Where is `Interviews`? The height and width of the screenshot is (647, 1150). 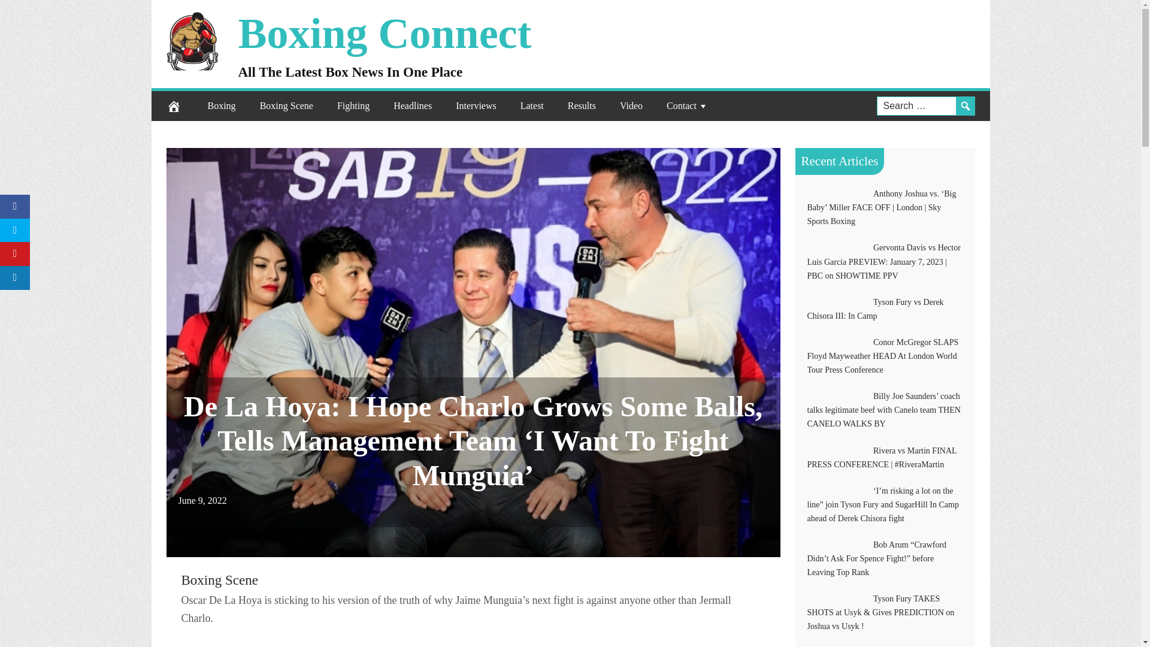 Interviews is located at coordinates (476, 105).